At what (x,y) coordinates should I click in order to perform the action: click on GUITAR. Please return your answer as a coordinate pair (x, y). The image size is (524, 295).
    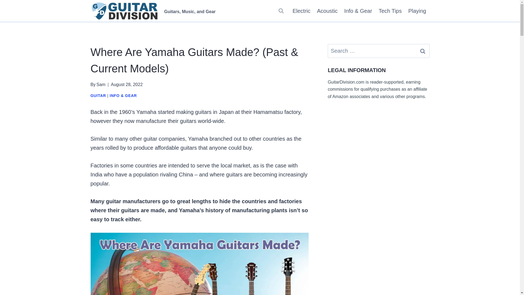
    Looking at the image, I should click on (98, 96).